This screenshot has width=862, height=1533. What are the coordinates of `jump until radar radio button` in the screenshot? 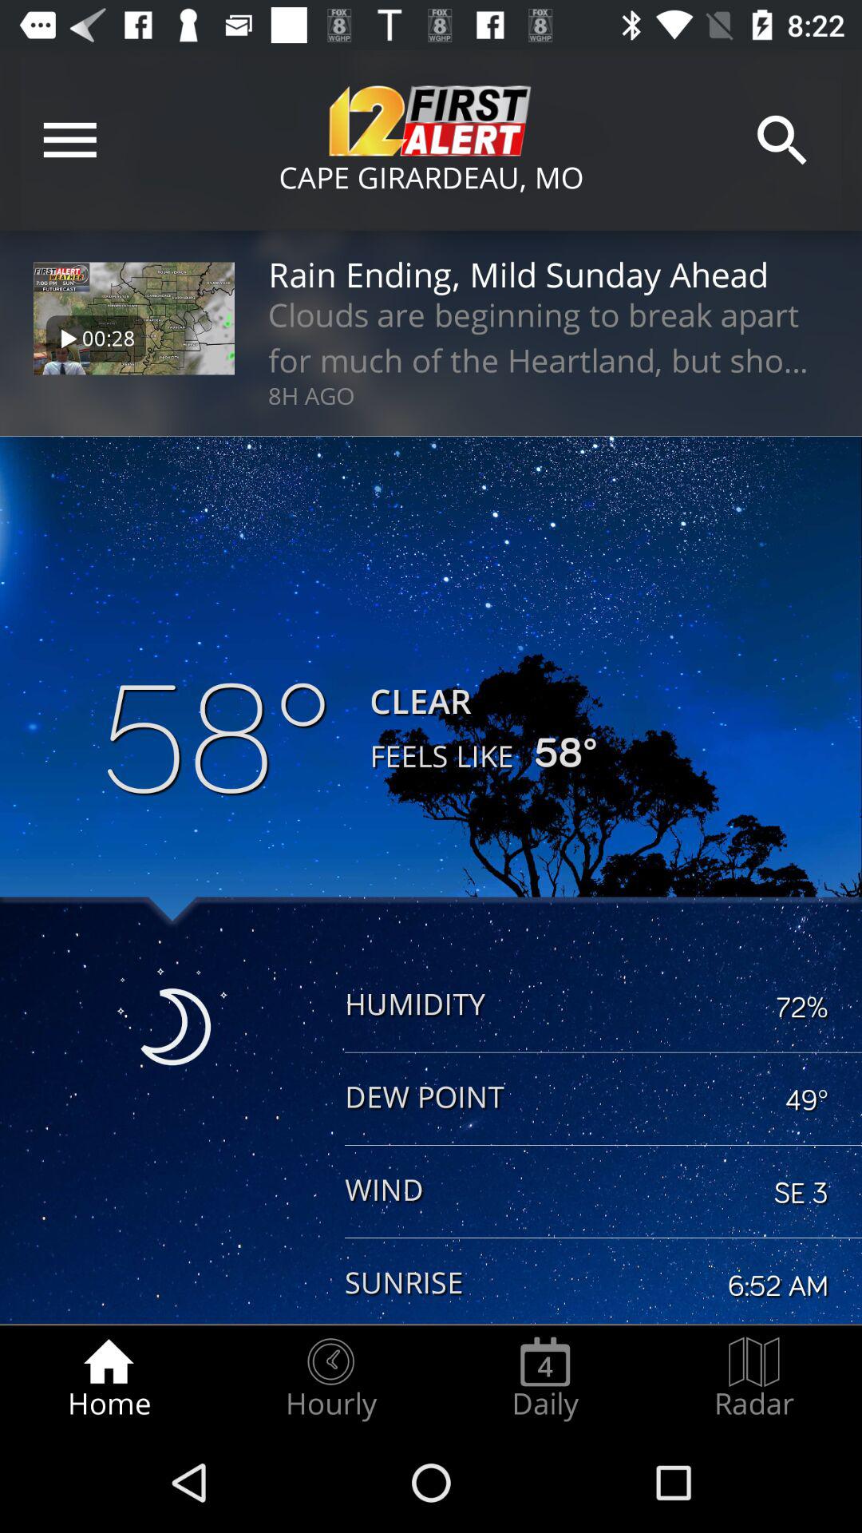 It's located at (754, 1378).